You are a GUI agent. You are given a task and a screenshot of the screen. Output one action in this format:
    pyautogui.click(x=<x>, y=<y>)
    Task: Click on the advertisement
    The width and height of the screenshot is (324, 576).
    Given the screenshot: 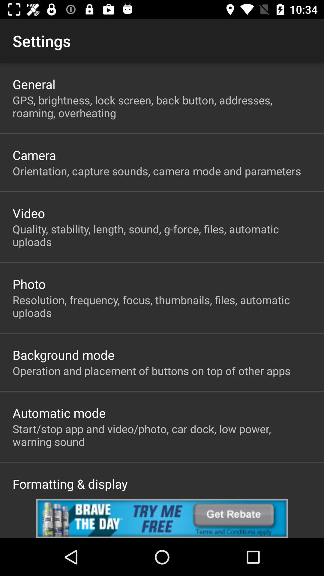 What is the action you would take?
    pyautogui.click(x=162, y=518)
    